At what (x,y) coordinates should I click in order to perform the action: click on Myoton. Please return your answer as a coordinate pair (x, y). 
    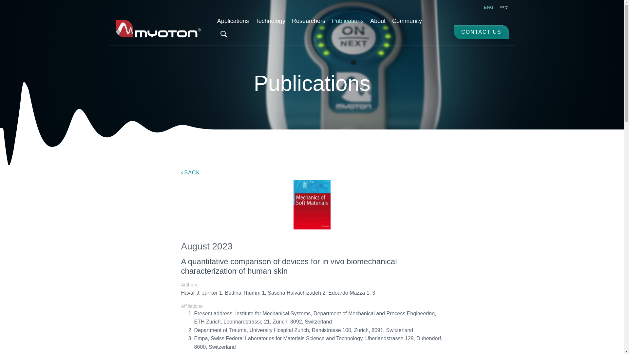
    Looking at the image, I should click on (158, 29).